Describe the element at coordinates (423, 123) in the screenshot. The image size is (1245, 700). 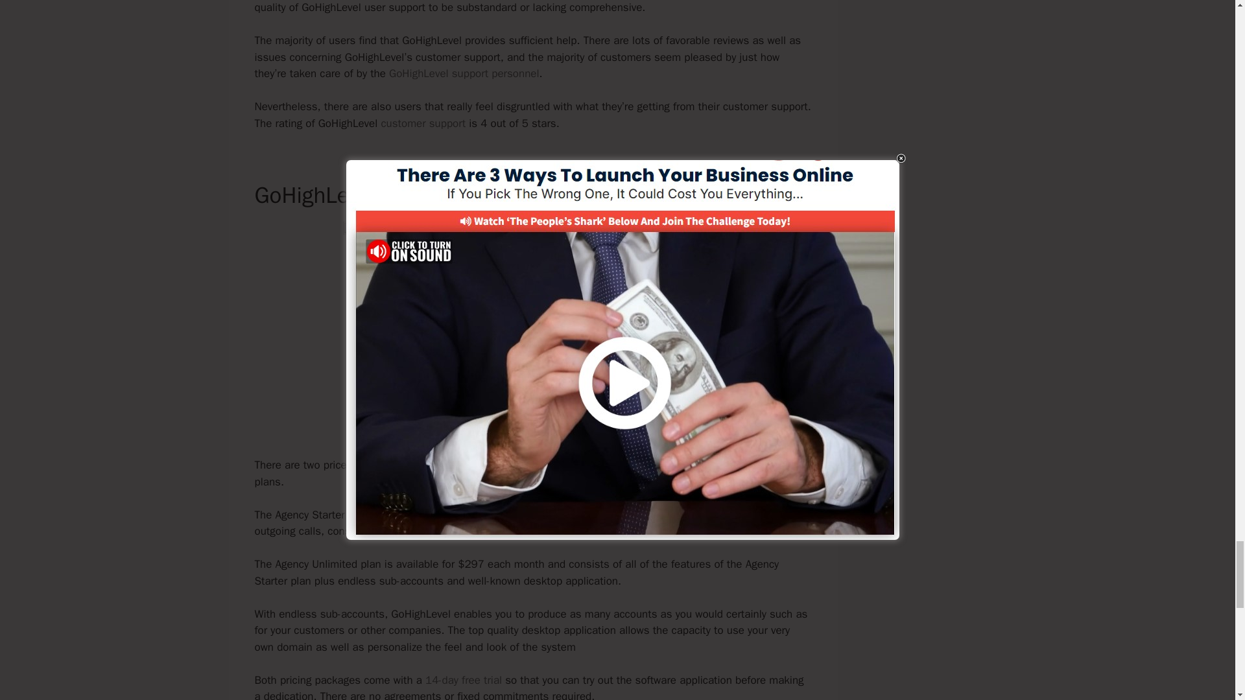
I see `customer support` at that location.